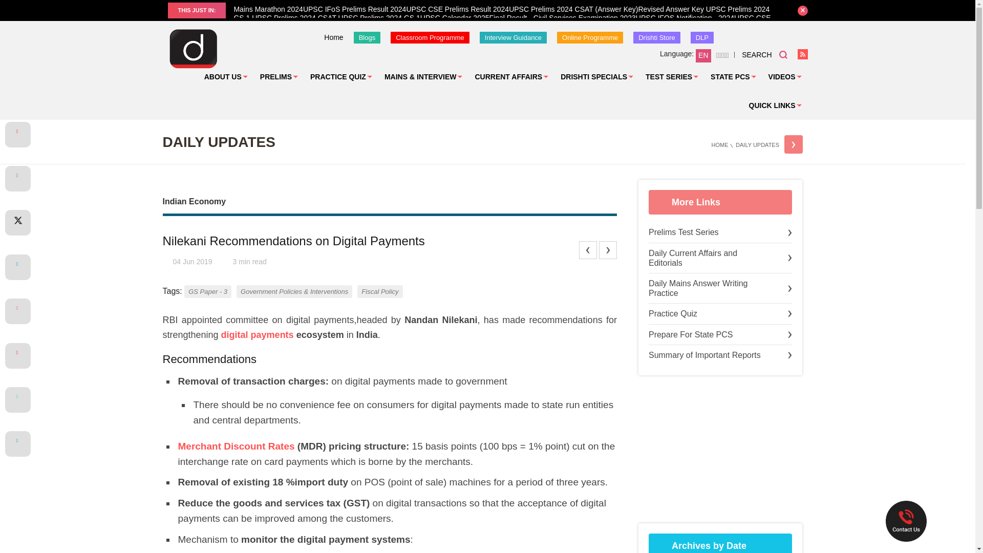  Describe the element at coordinates (294, 18) in the screenshot. I see `UPSC Prelims 2024 CSAT` at that location.